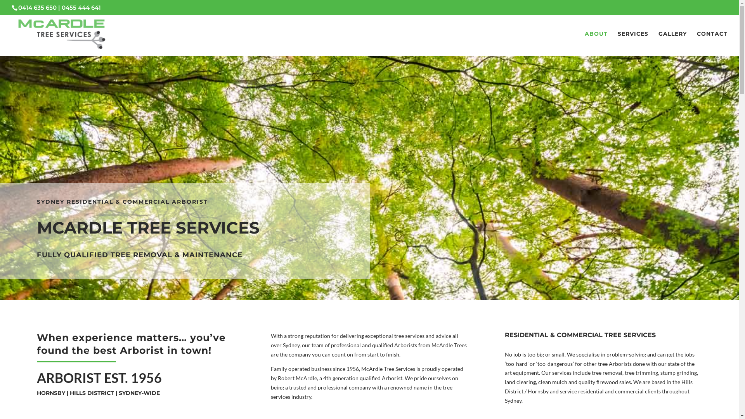 The image size is (745, 419). What do you see at coordinates (633, 43) in the screenshot?
I see `SERVICES` at bounding box center [633, 43].